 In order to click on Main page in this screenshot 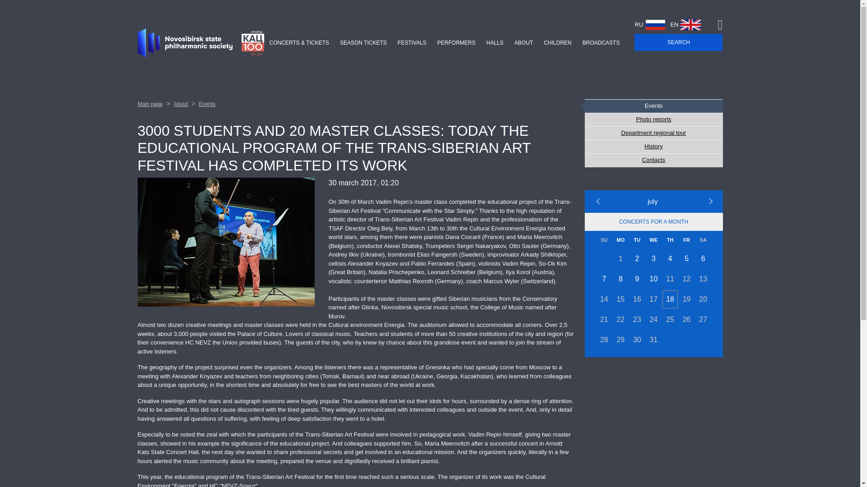, I will do `click(150, 104)`.